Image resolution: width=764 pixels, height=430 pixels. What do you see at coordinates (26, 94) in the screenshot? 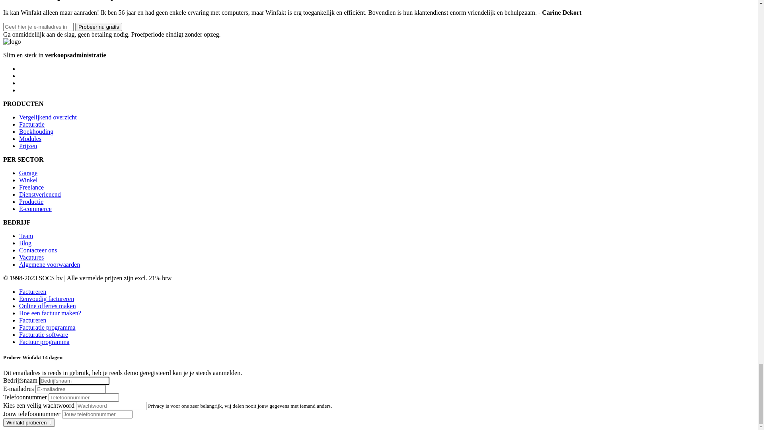
I see `Team` at bounding box center [26, 94].